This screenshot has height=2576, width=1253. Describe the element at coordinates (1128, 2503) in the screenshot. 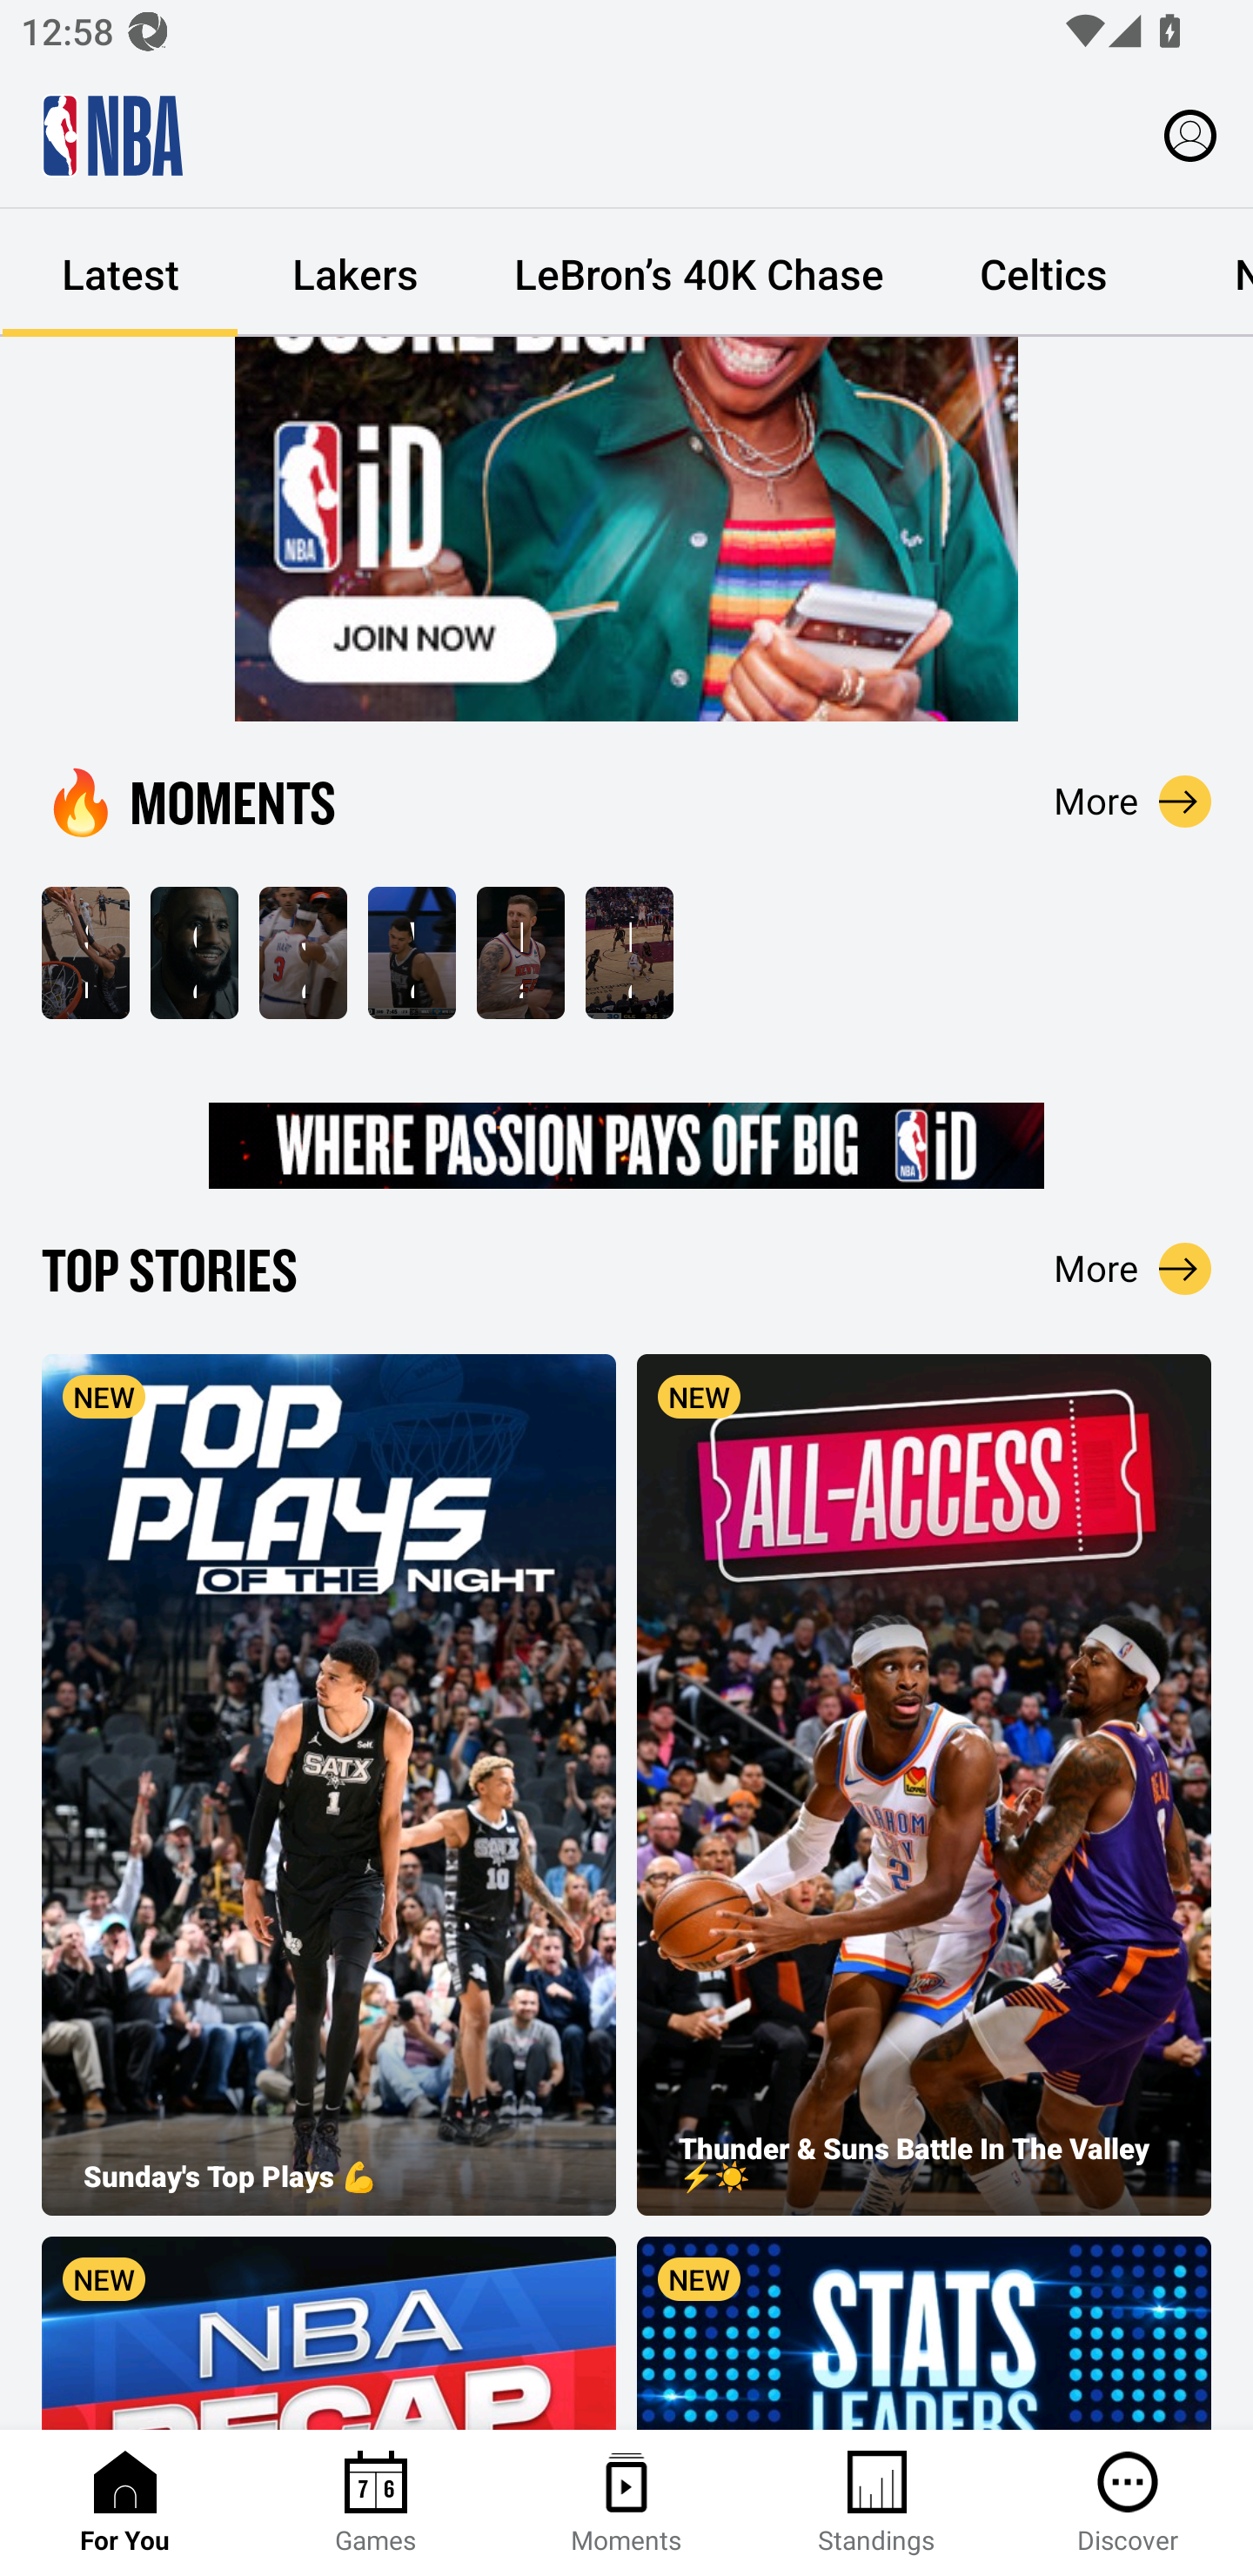

I see `Discover` at that location.